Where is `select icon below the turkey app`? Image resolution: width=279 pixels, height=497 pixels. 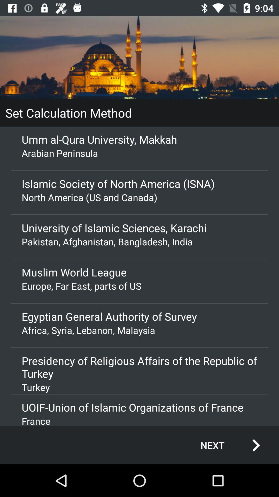
select icon below the turkey app is located at coordinates (139, 407).